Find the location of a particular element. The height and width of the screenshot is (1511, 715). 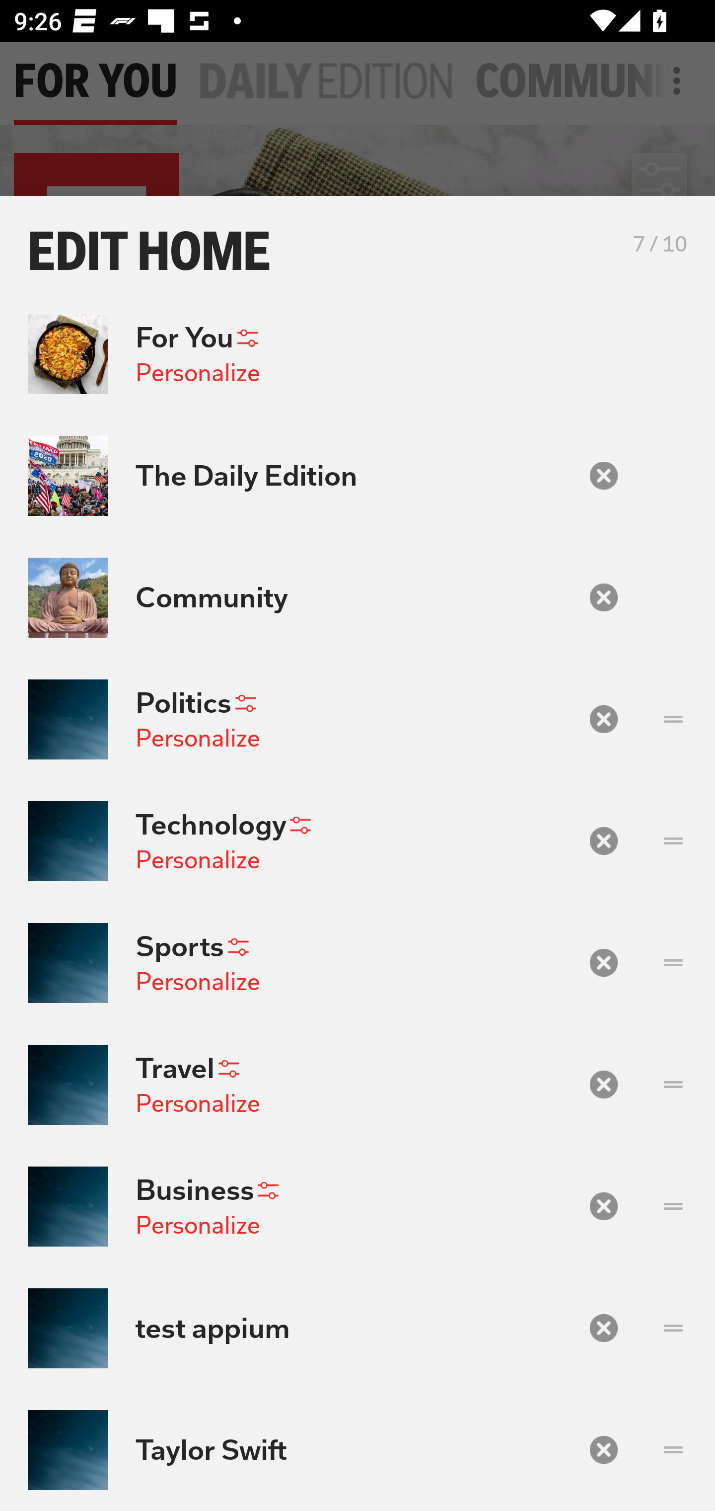

Personalize is located at coordinates (198, 738).